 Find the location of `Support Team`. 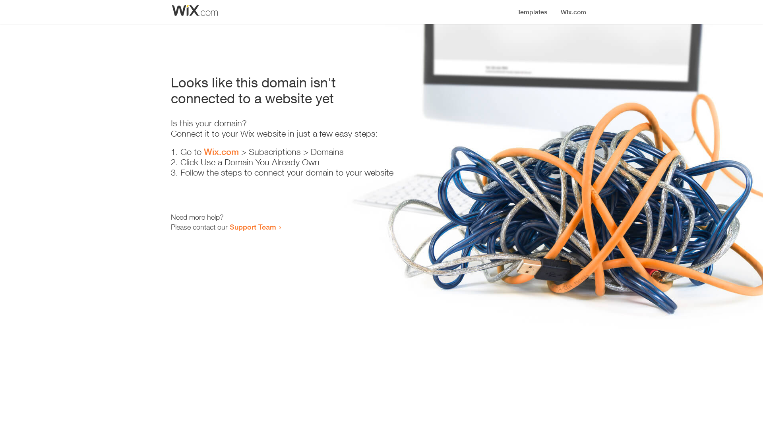

Support Team is located at coordinates (253, 227).